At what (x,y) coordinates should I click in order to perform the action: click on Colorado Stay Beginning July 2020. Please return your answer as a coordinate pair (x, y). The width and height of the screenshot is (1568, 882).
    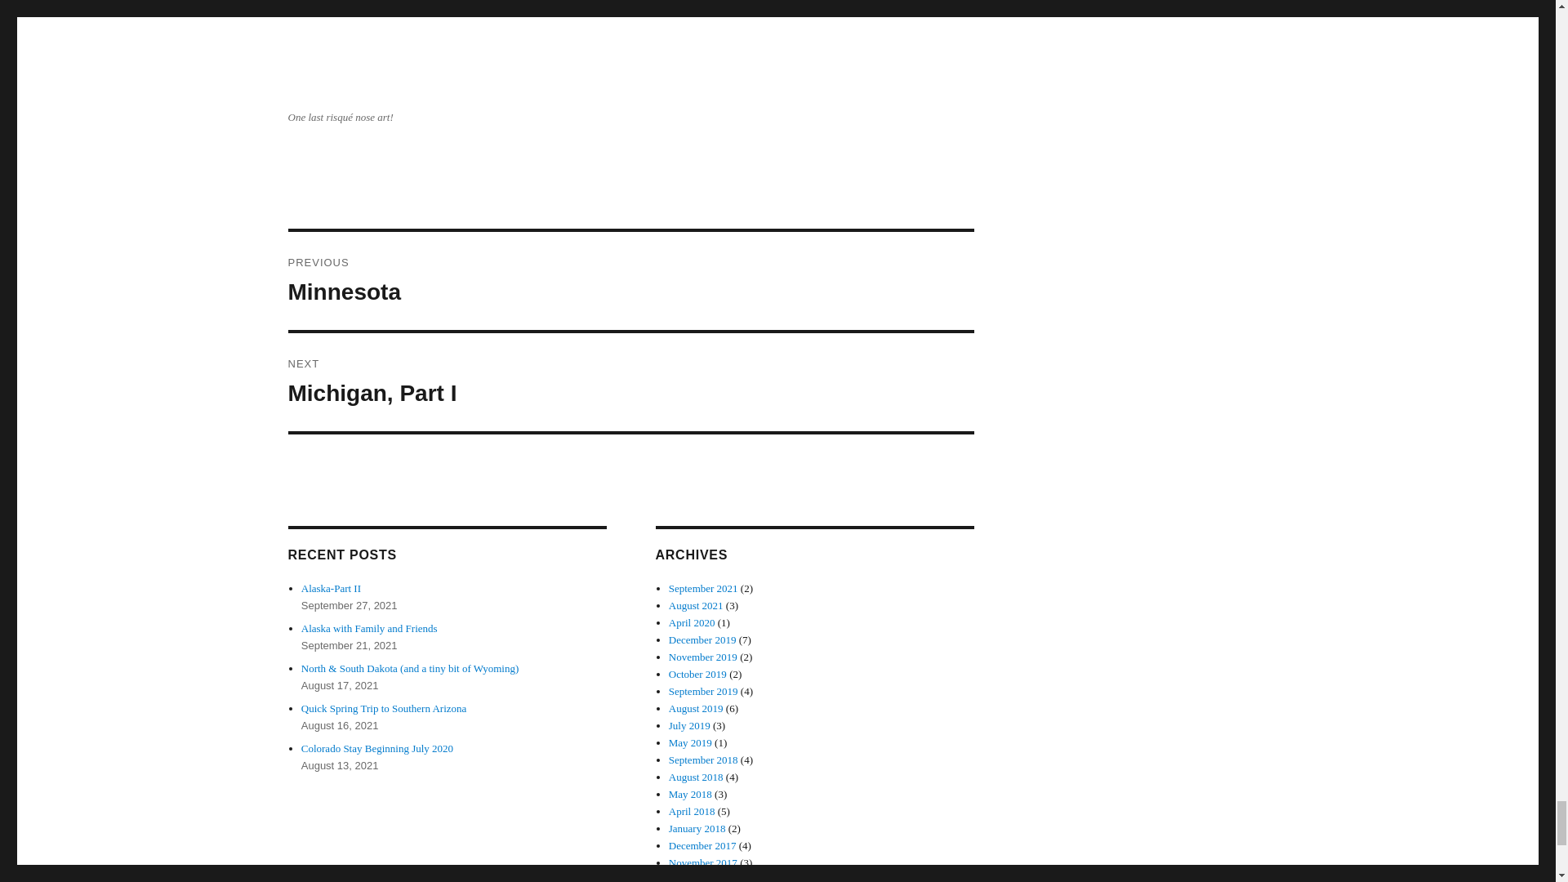
    Looking at the image, I should click on (692, 622).